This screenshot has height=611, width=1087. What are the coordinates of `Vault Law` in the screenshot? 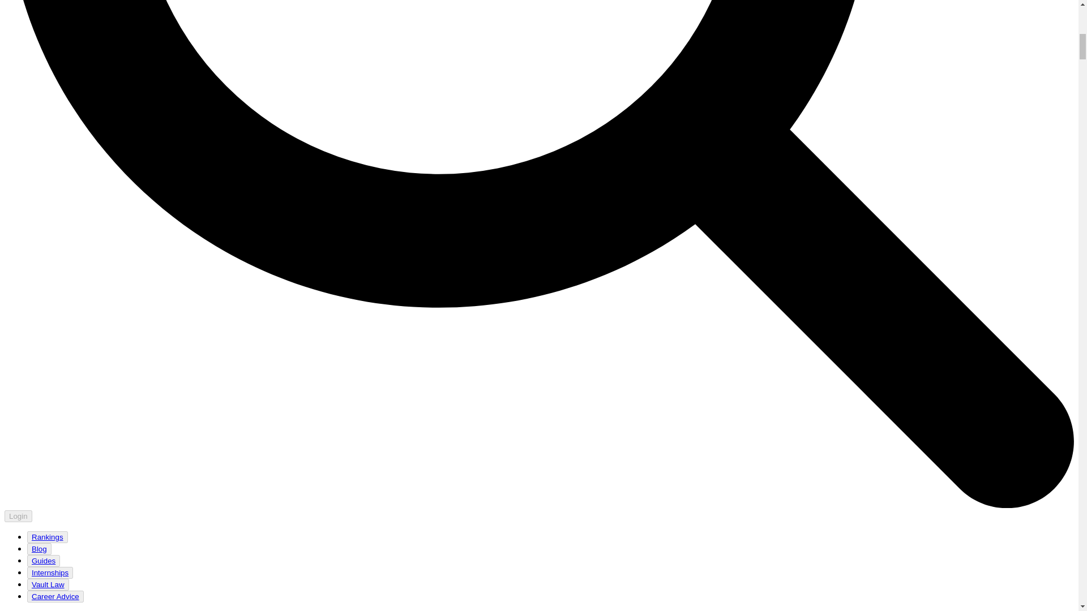 It's located at (48, 585).